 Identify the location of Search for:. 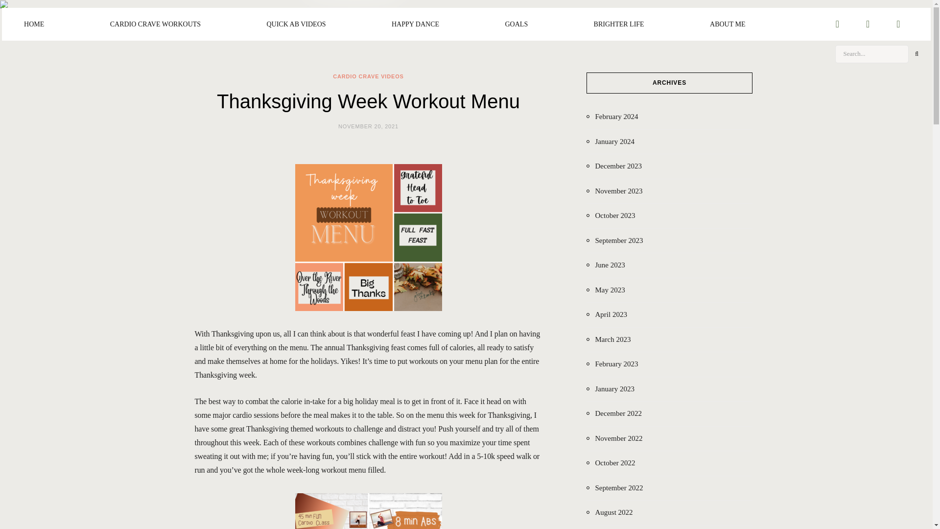
(872, 54).